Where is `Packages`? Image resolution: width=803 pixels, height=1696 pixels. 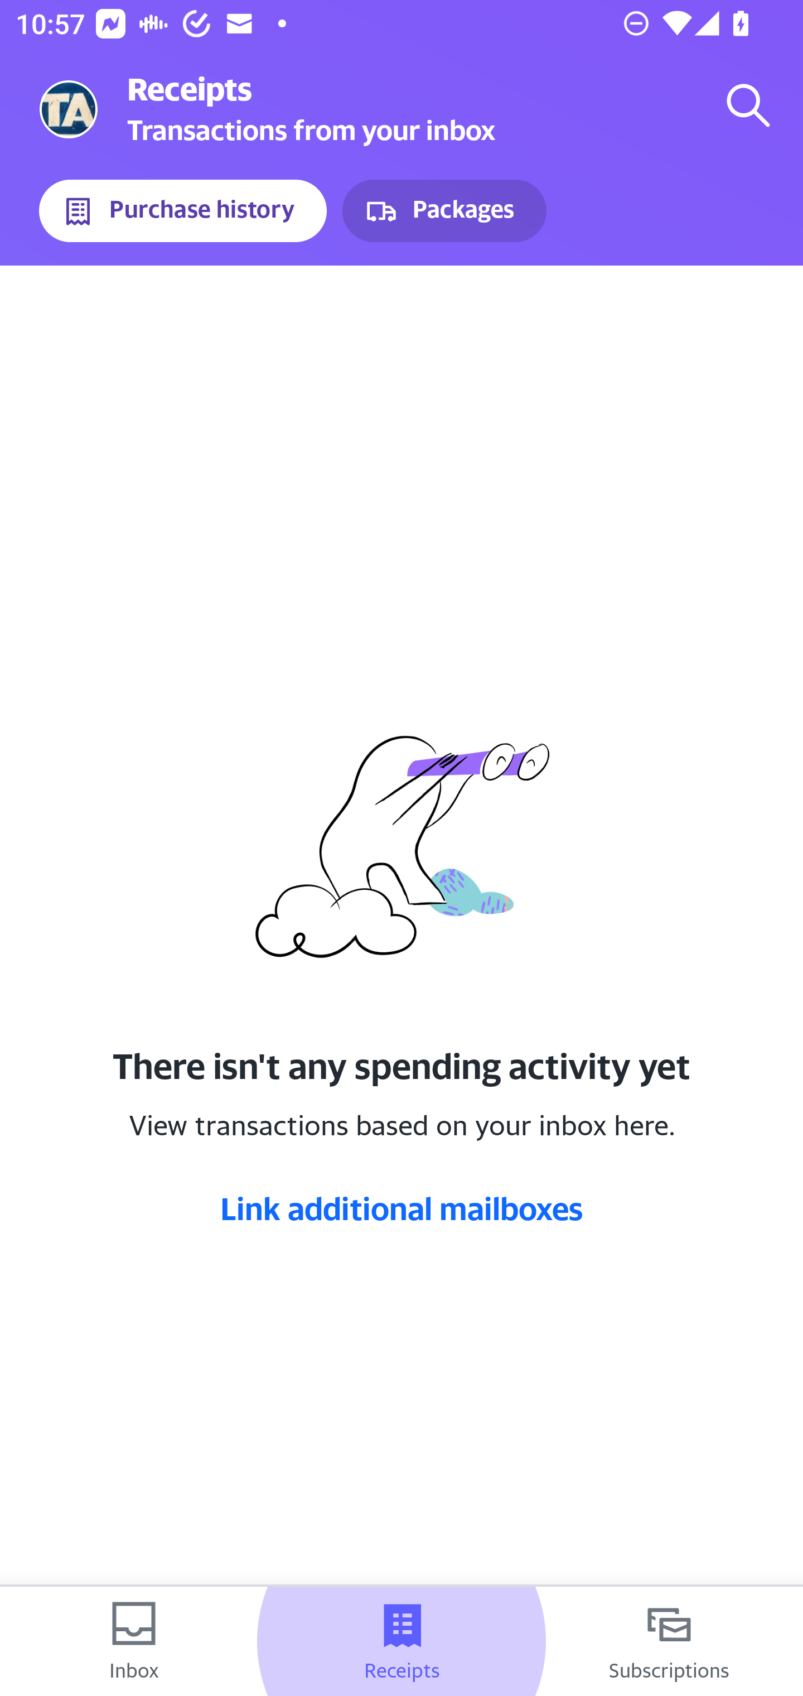
Packages is located at coordinates (444, 211).